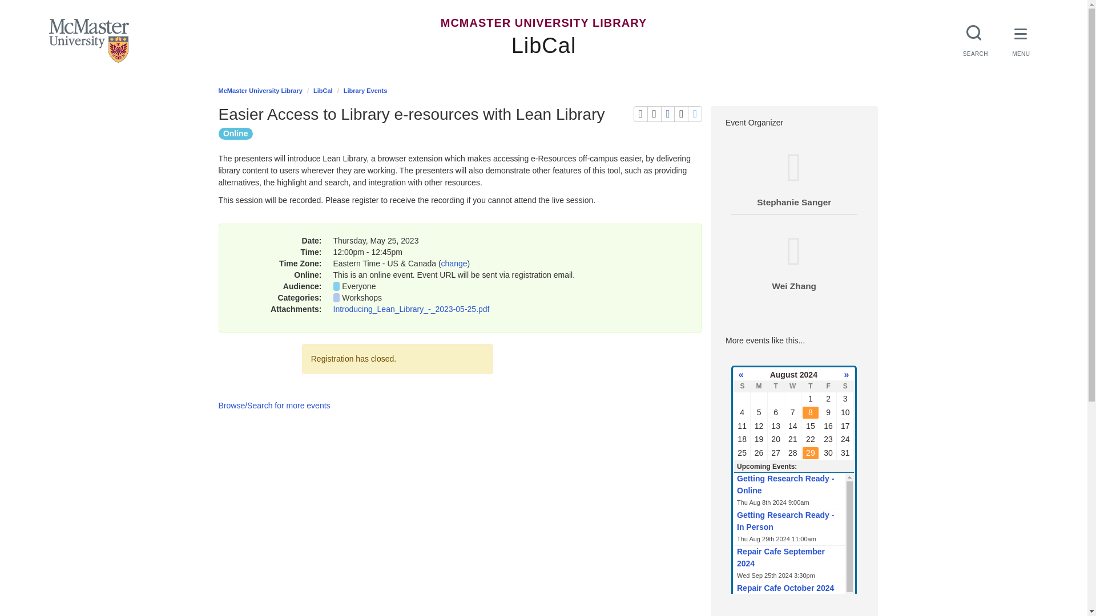 The height and width of the screenshot is (616, 1096). What do you see at coordinates (89, 41) in the screenshot?
I see `McMaster Univeristy Logo` at bounding box center [89, 41].